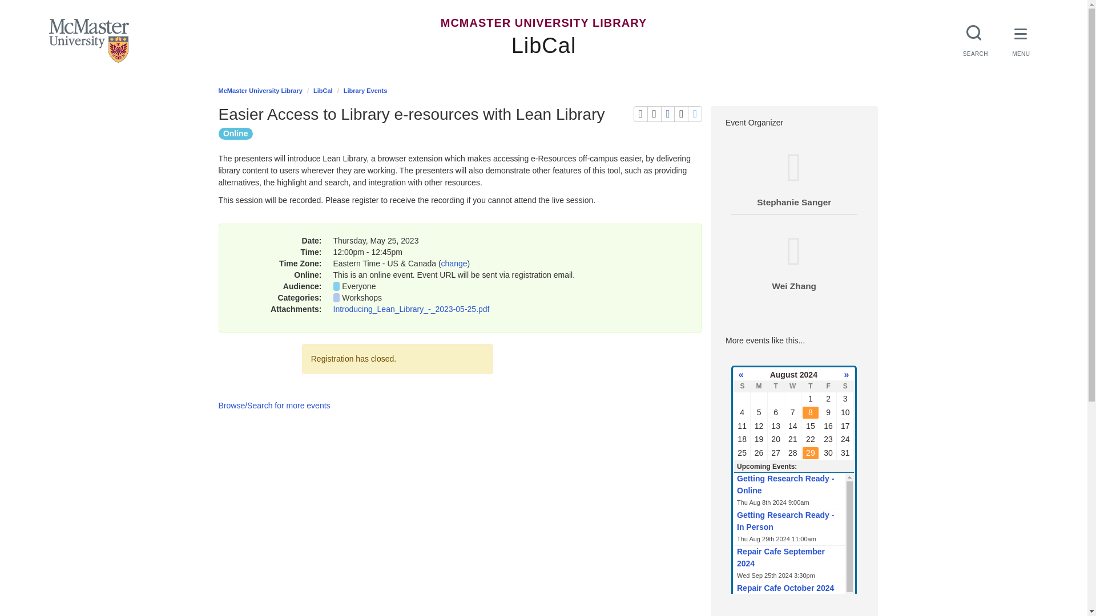 The height and width of the screenshot is (616, 1096). What do you see at coordinates (89, 41) in the screenshot?
I see `McMaster Univeristy Logo` at bounding box center [89, 41].